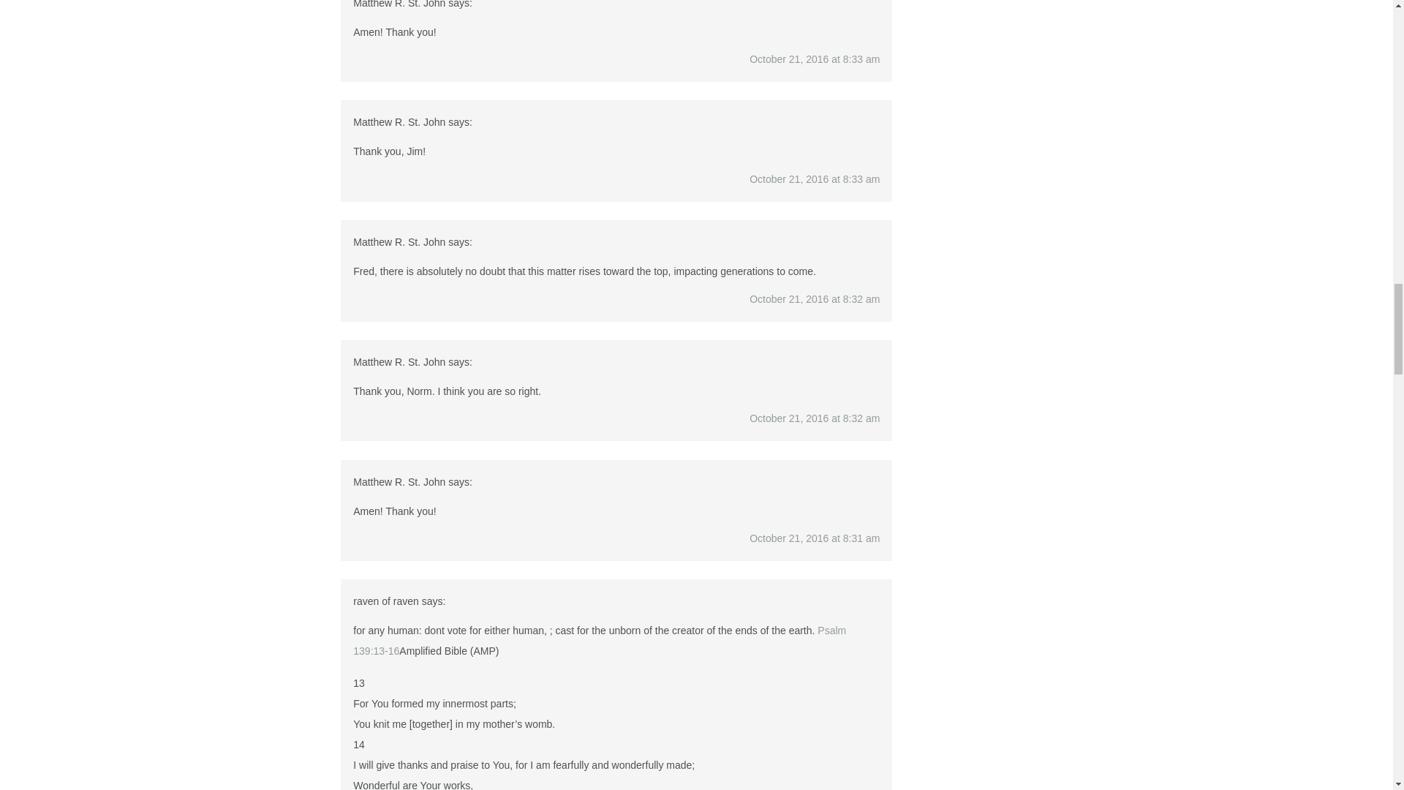  Describe the element at coordinates (600, 641) in the screenshot. I see `Psalm 139:13-16` at that location.